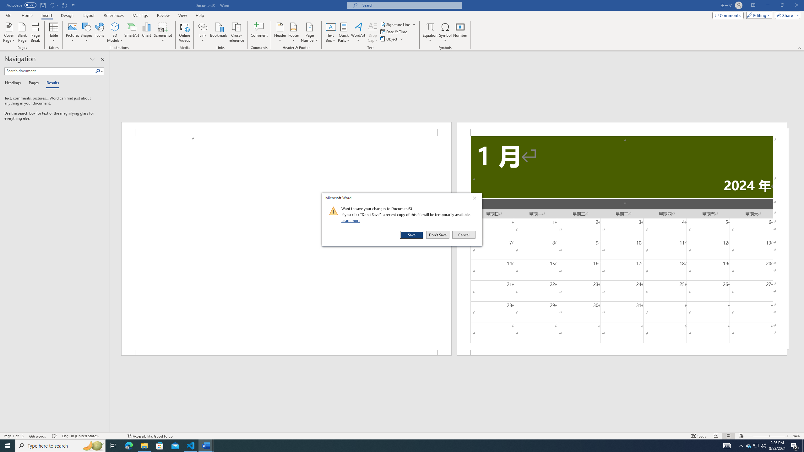 This screenshot has width=804, height=452. I want to click on Page Number, so click(309, 32).